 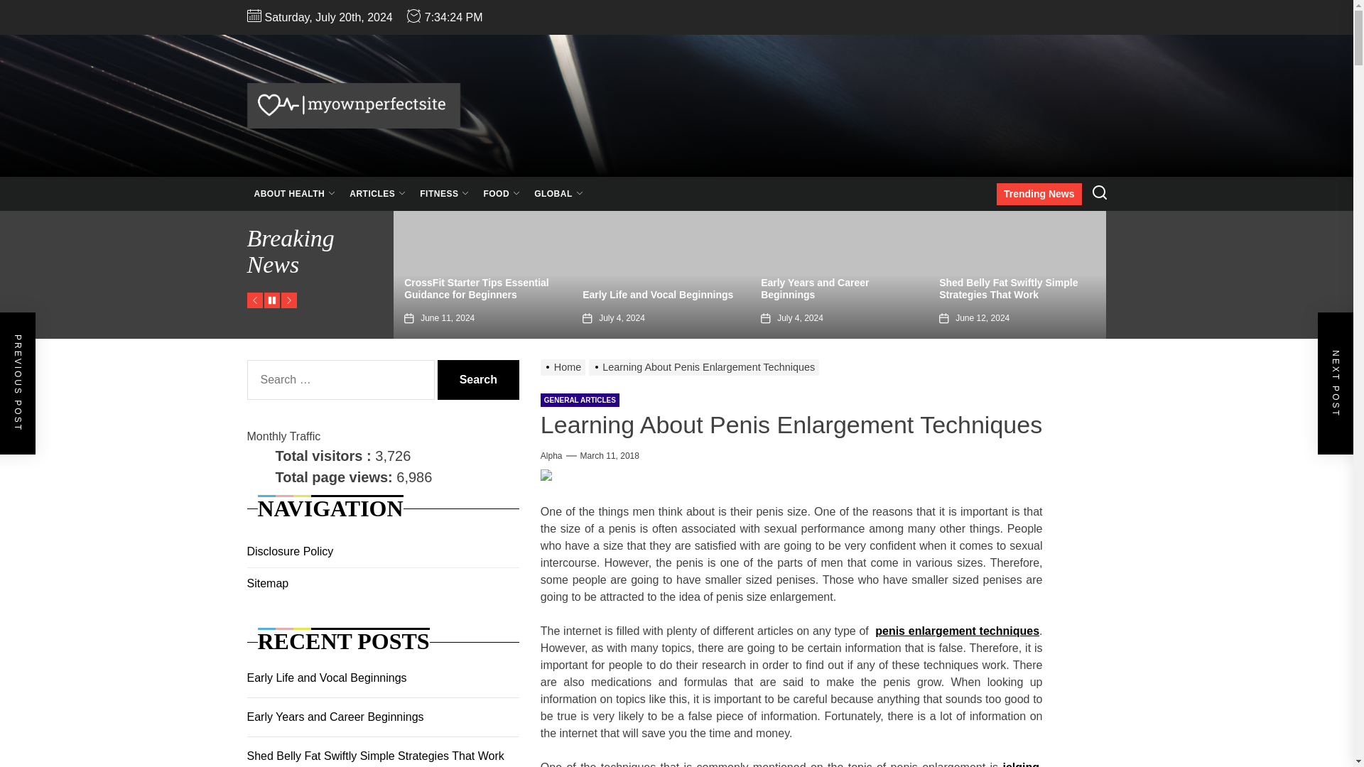 I want to click on FITNESS, so click(x=445, y=194).